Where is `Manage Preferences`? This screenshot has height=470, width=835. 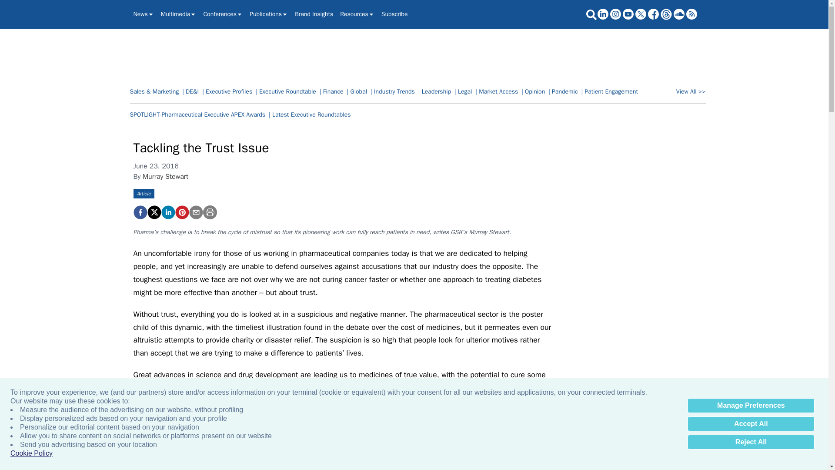 Manage Preferences is located at coordinates (751, 406).